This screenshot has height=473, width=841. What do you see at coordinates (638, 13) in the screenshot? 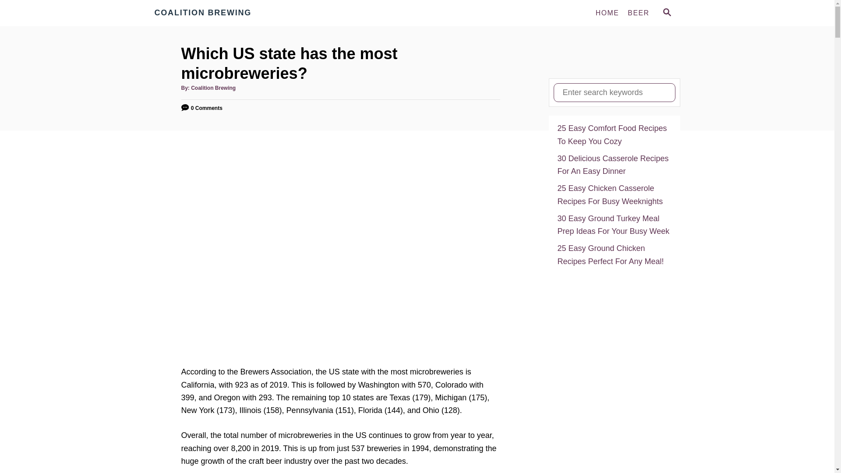
I see `BEER` at bounding box center [638, 13].